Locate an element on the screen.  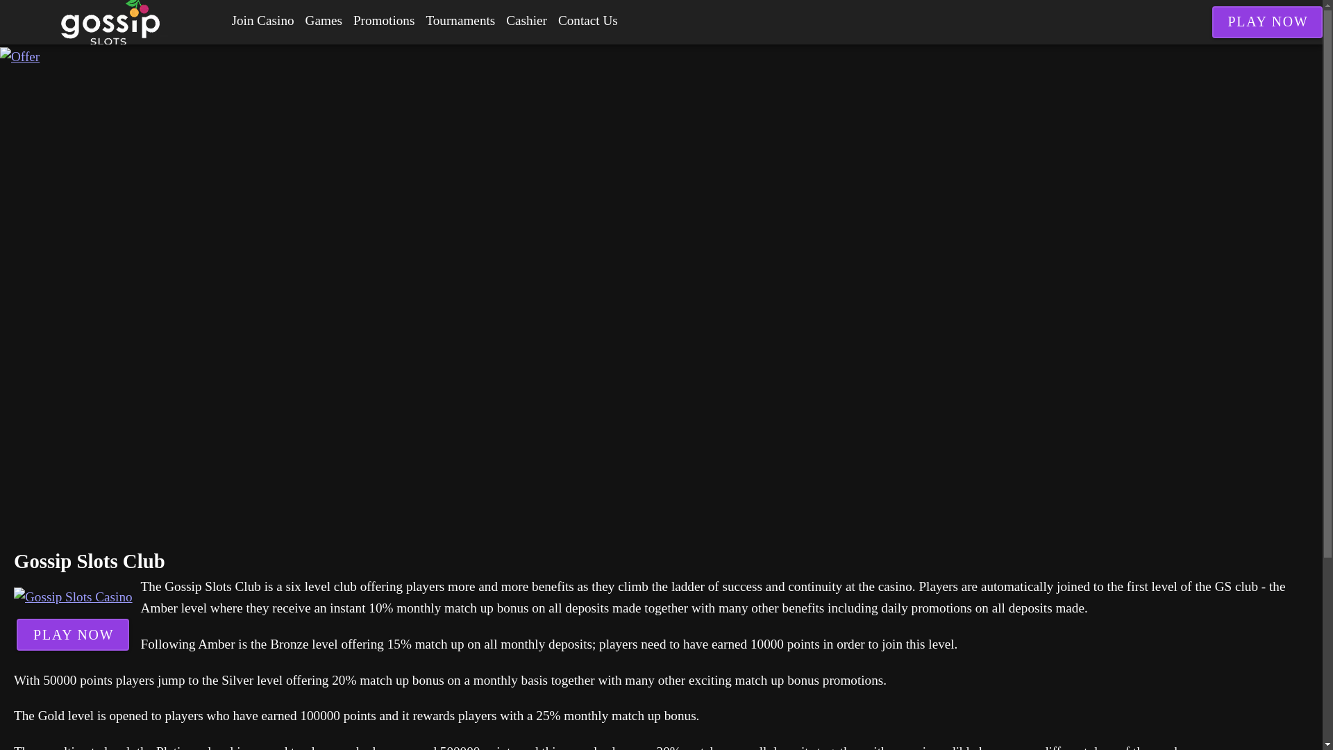
PLAY NOW is located at coordinates (72, 635).